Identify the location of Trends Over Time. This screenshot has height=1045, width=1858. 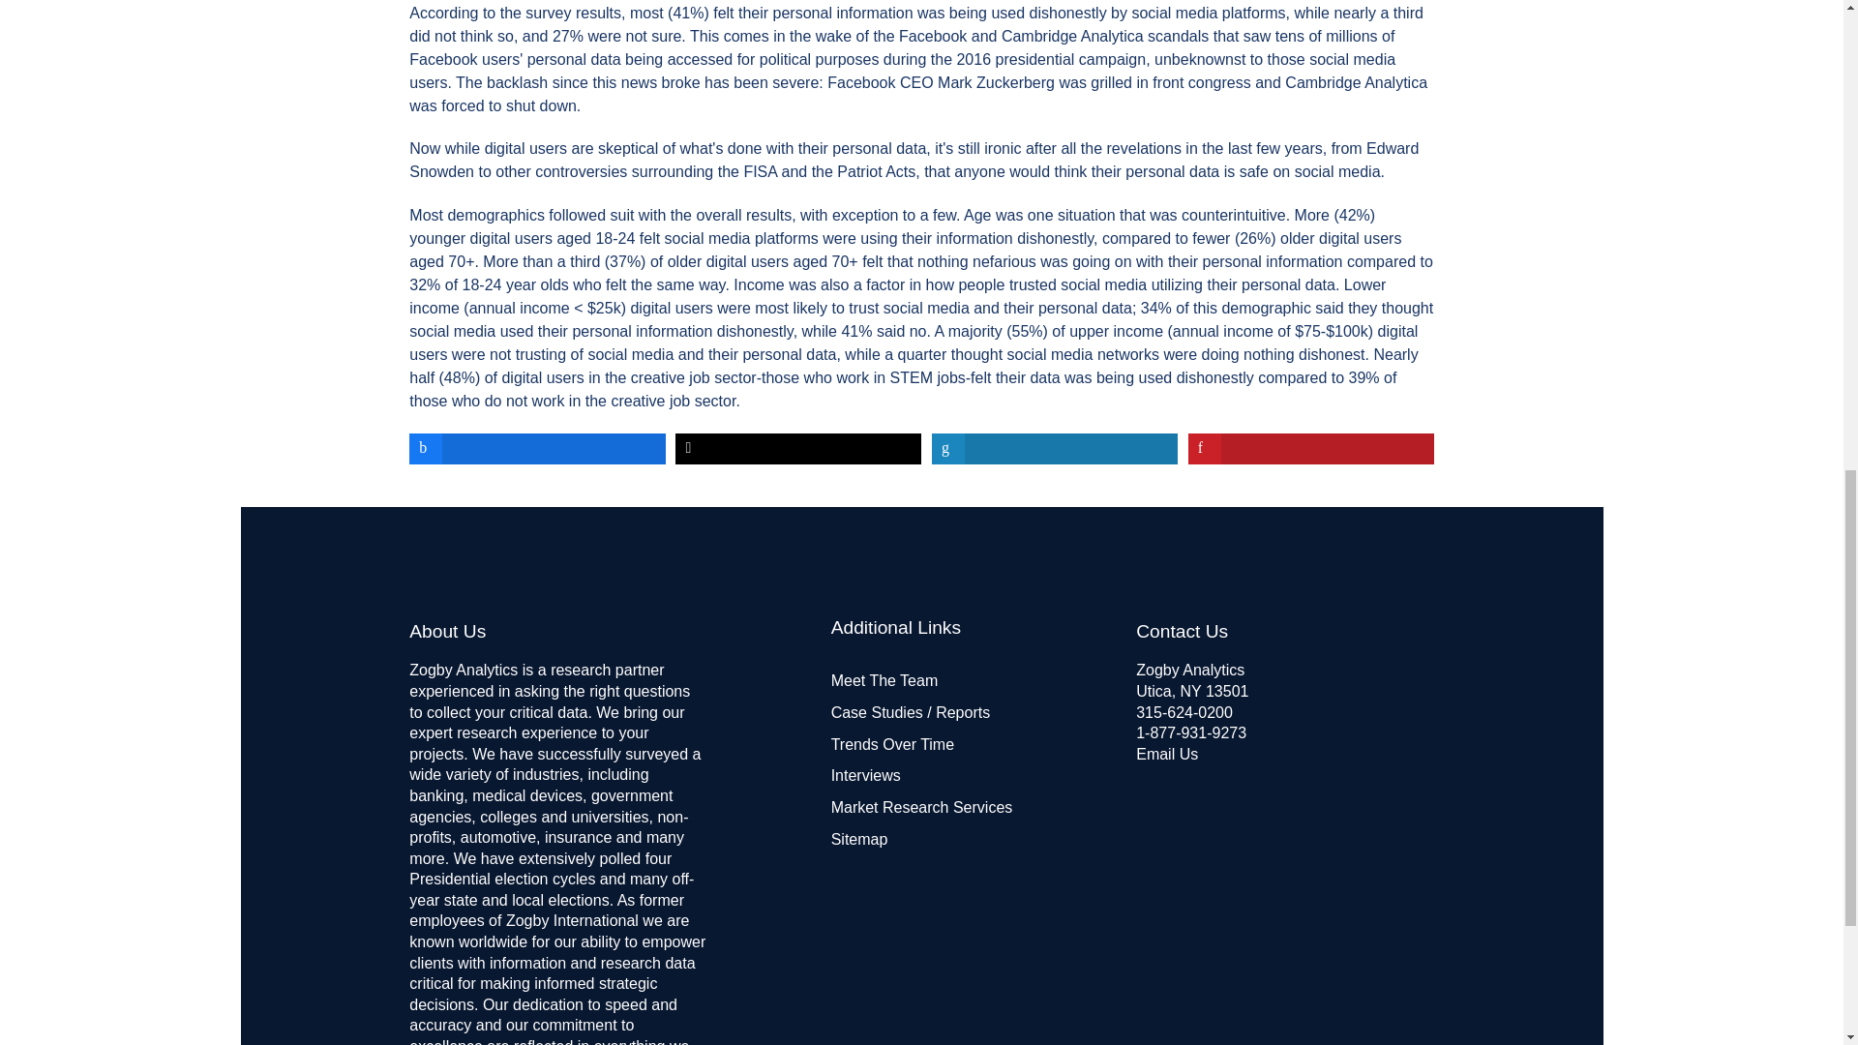
(892, 744).